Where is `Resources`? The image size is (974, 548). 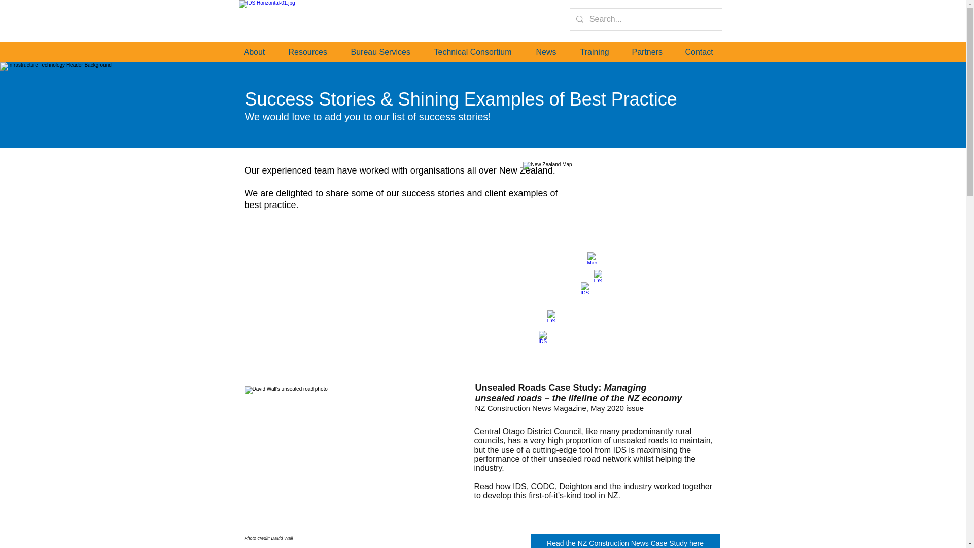 Resources is located at coordinates (315, 52).